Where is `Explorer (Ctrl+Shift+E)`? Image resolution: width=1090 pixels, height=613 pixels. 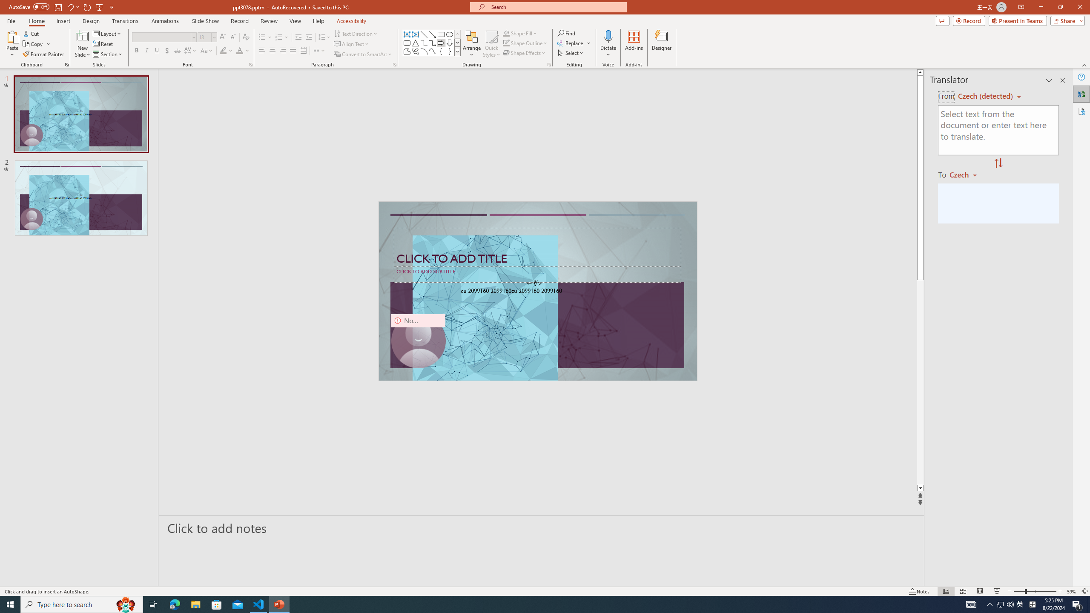
Explorer (Ctrl+Shift+E) is located at coordinates (58, 166).